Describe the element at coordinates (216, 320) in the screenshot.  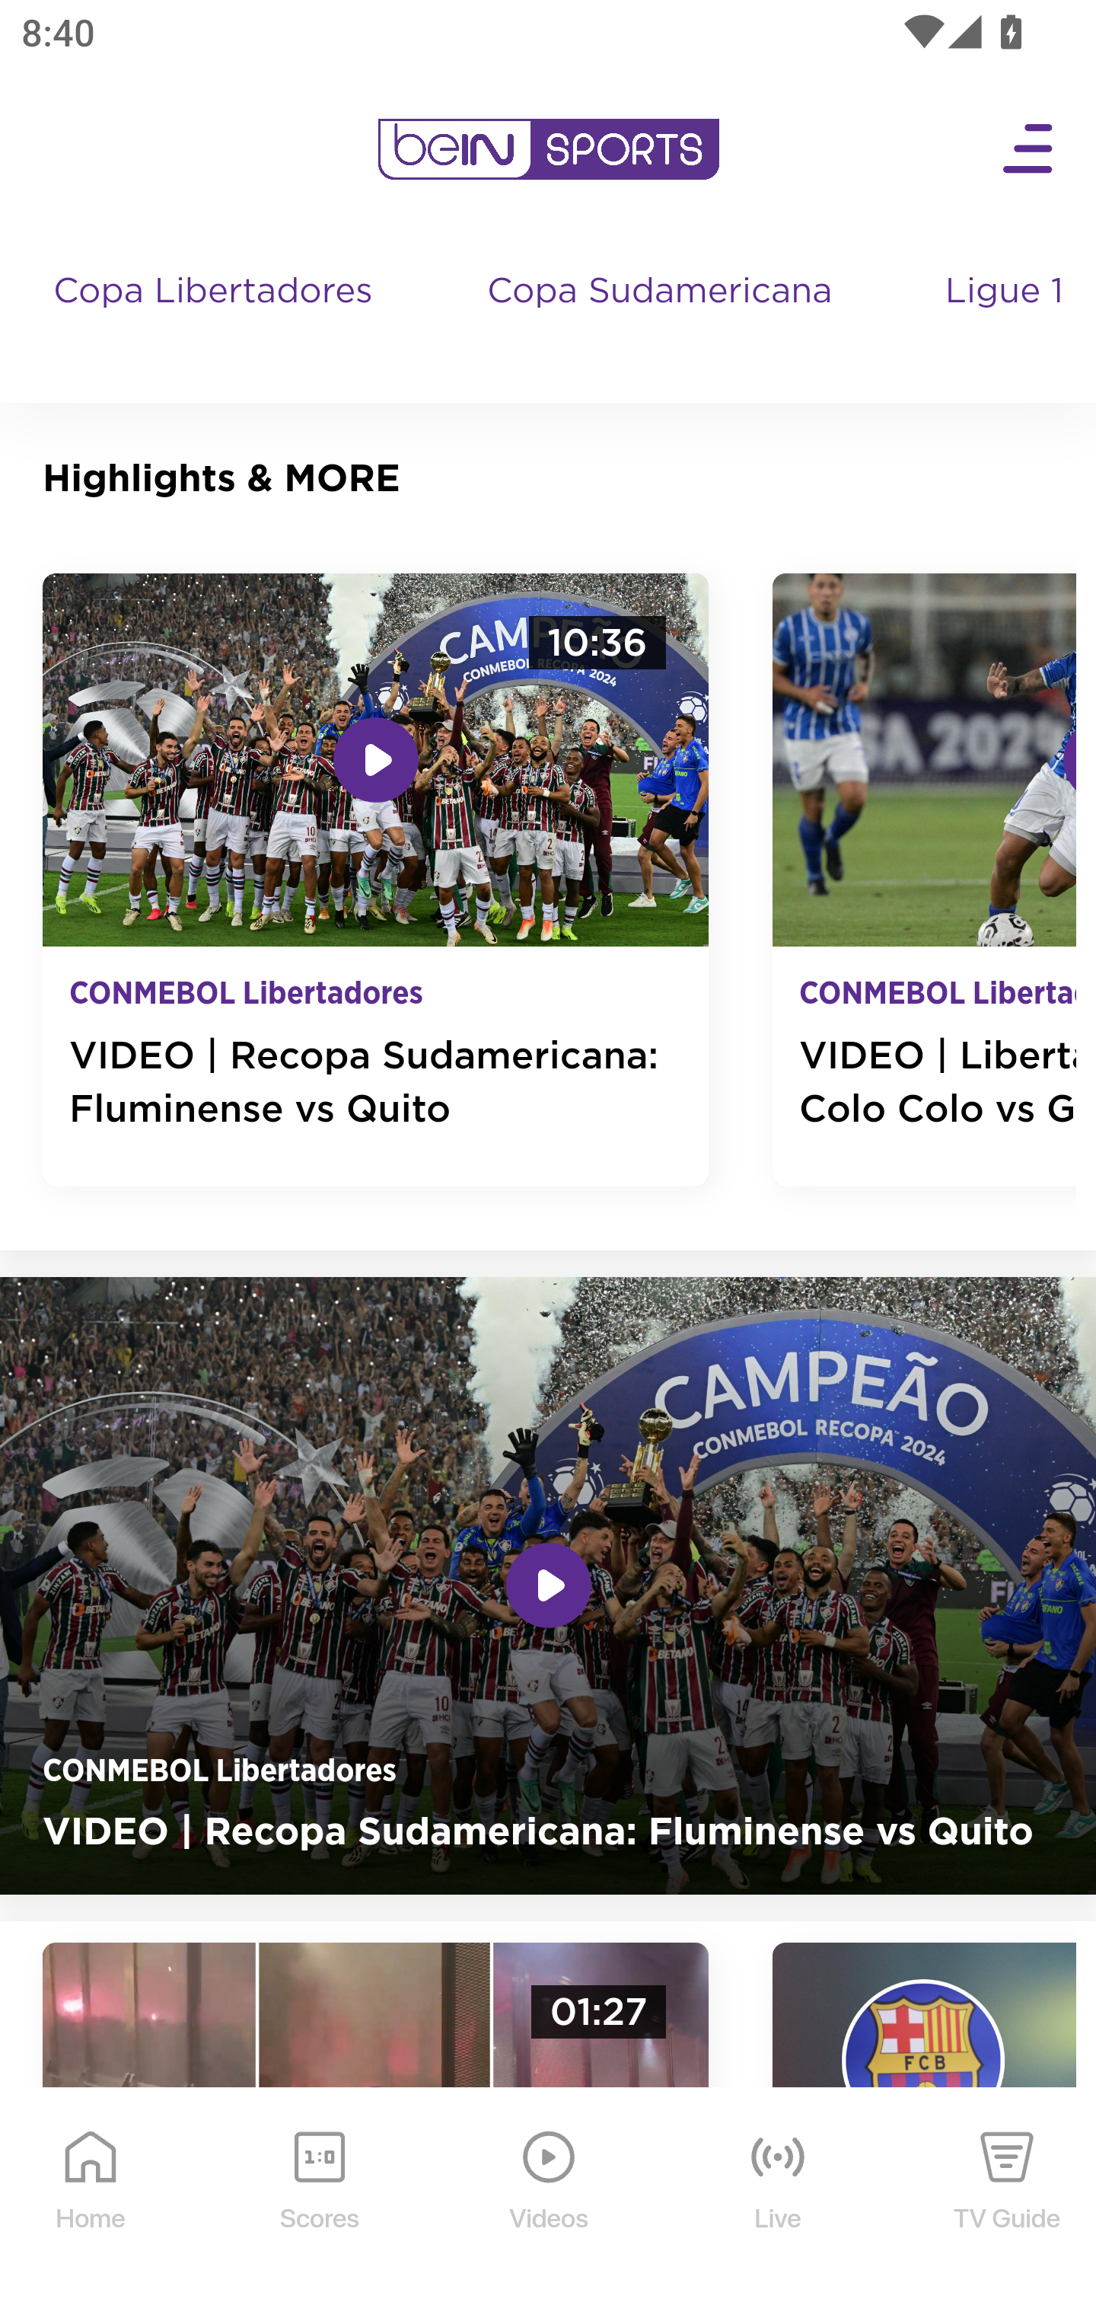
I see `Copa Libertadores` at that location.